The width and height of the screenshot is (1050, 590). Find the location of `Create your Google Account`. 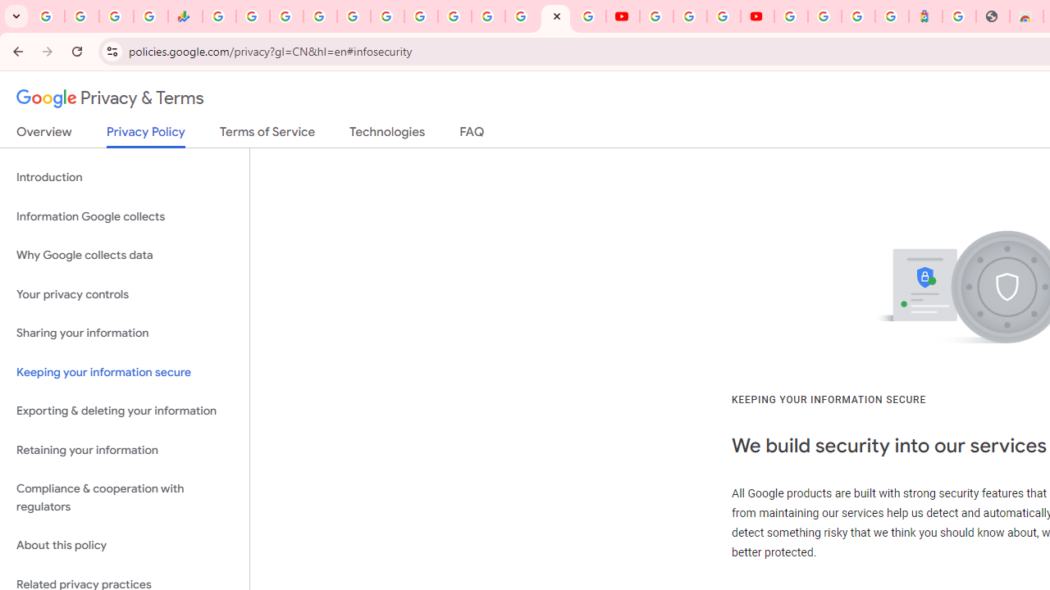

Create your Google Account is located at coordinates (724, 16).